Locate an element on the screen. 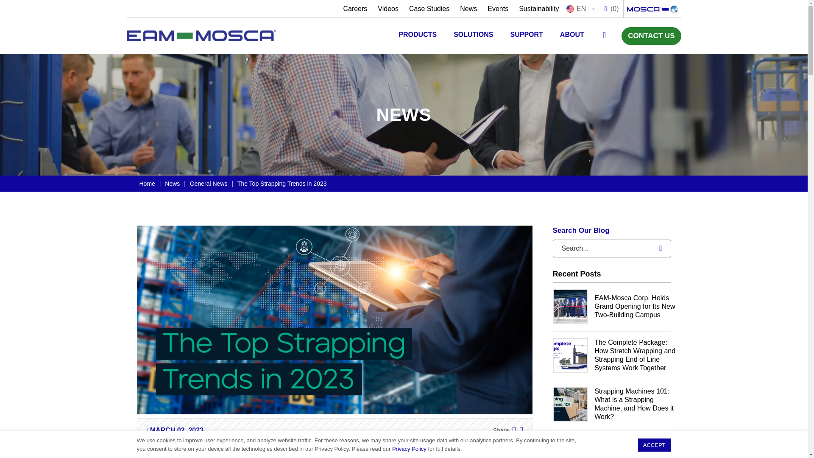 This screenshot has width=814, height=458. News is located at coordinates (468, 8).